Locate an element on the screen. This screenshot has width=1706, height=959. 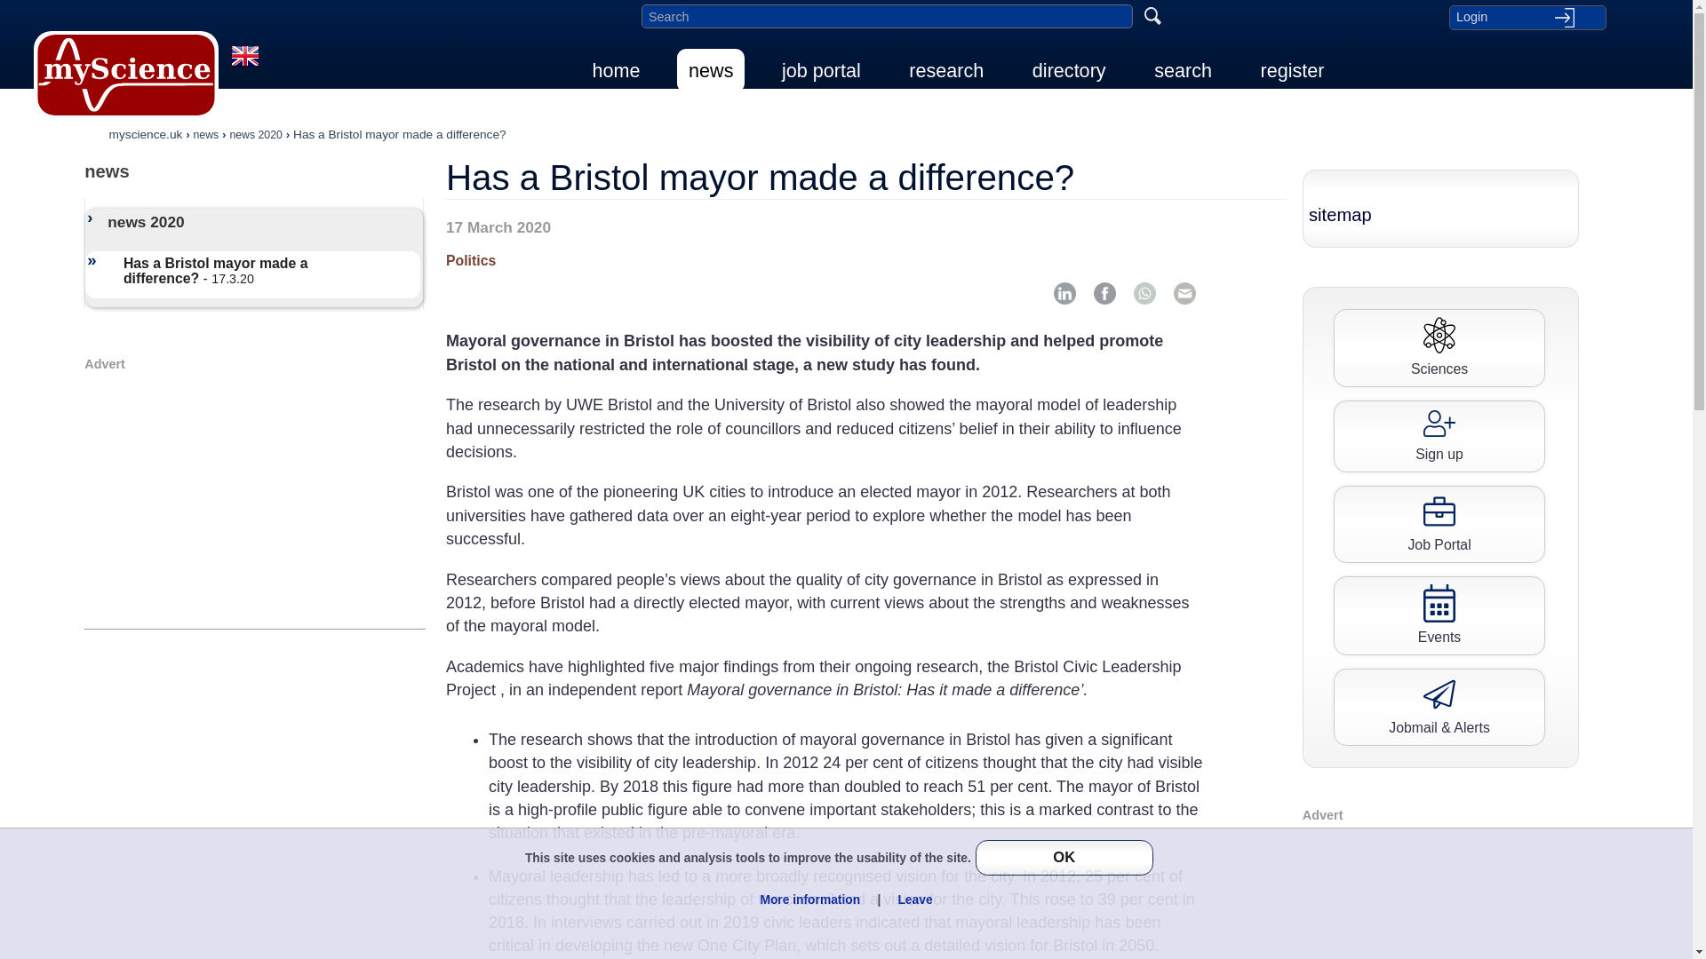
news is located at coordinates (206, 133).